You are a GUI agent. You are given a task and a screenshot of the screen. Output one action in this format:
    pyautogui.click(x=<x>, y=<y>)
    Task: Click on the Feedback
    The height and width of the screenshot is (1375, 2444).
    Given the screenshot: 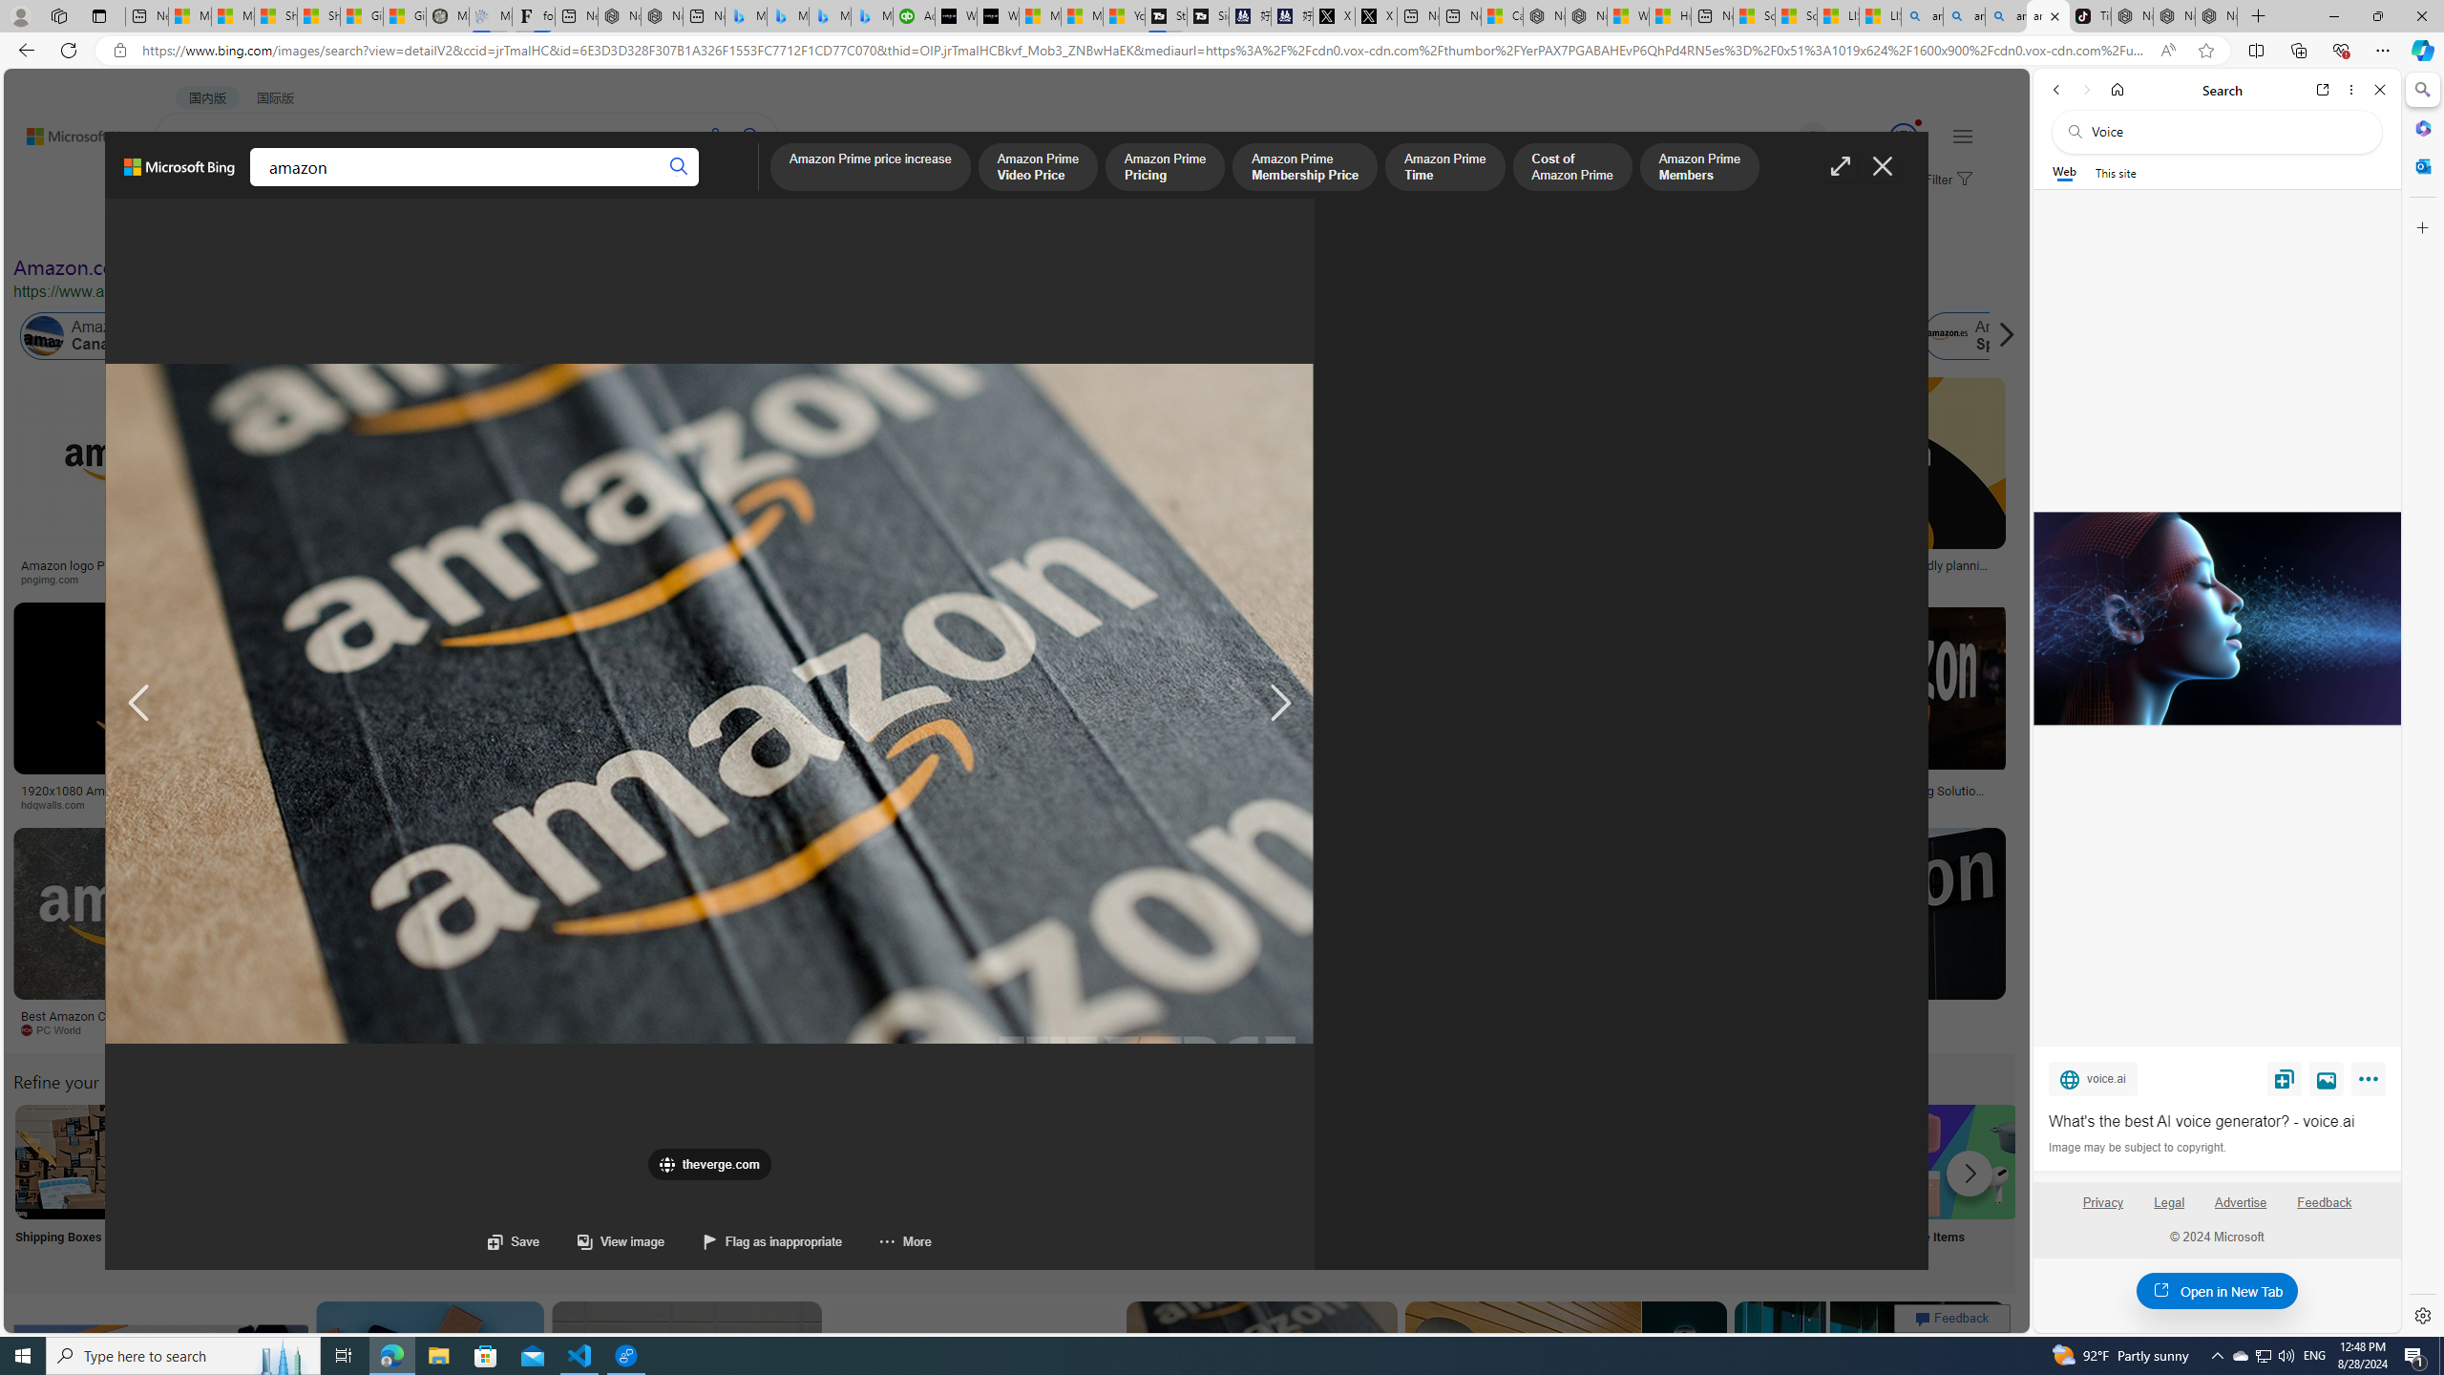 What is the action you would take?
    pyautogui.click(x=2324, y=1202)
    